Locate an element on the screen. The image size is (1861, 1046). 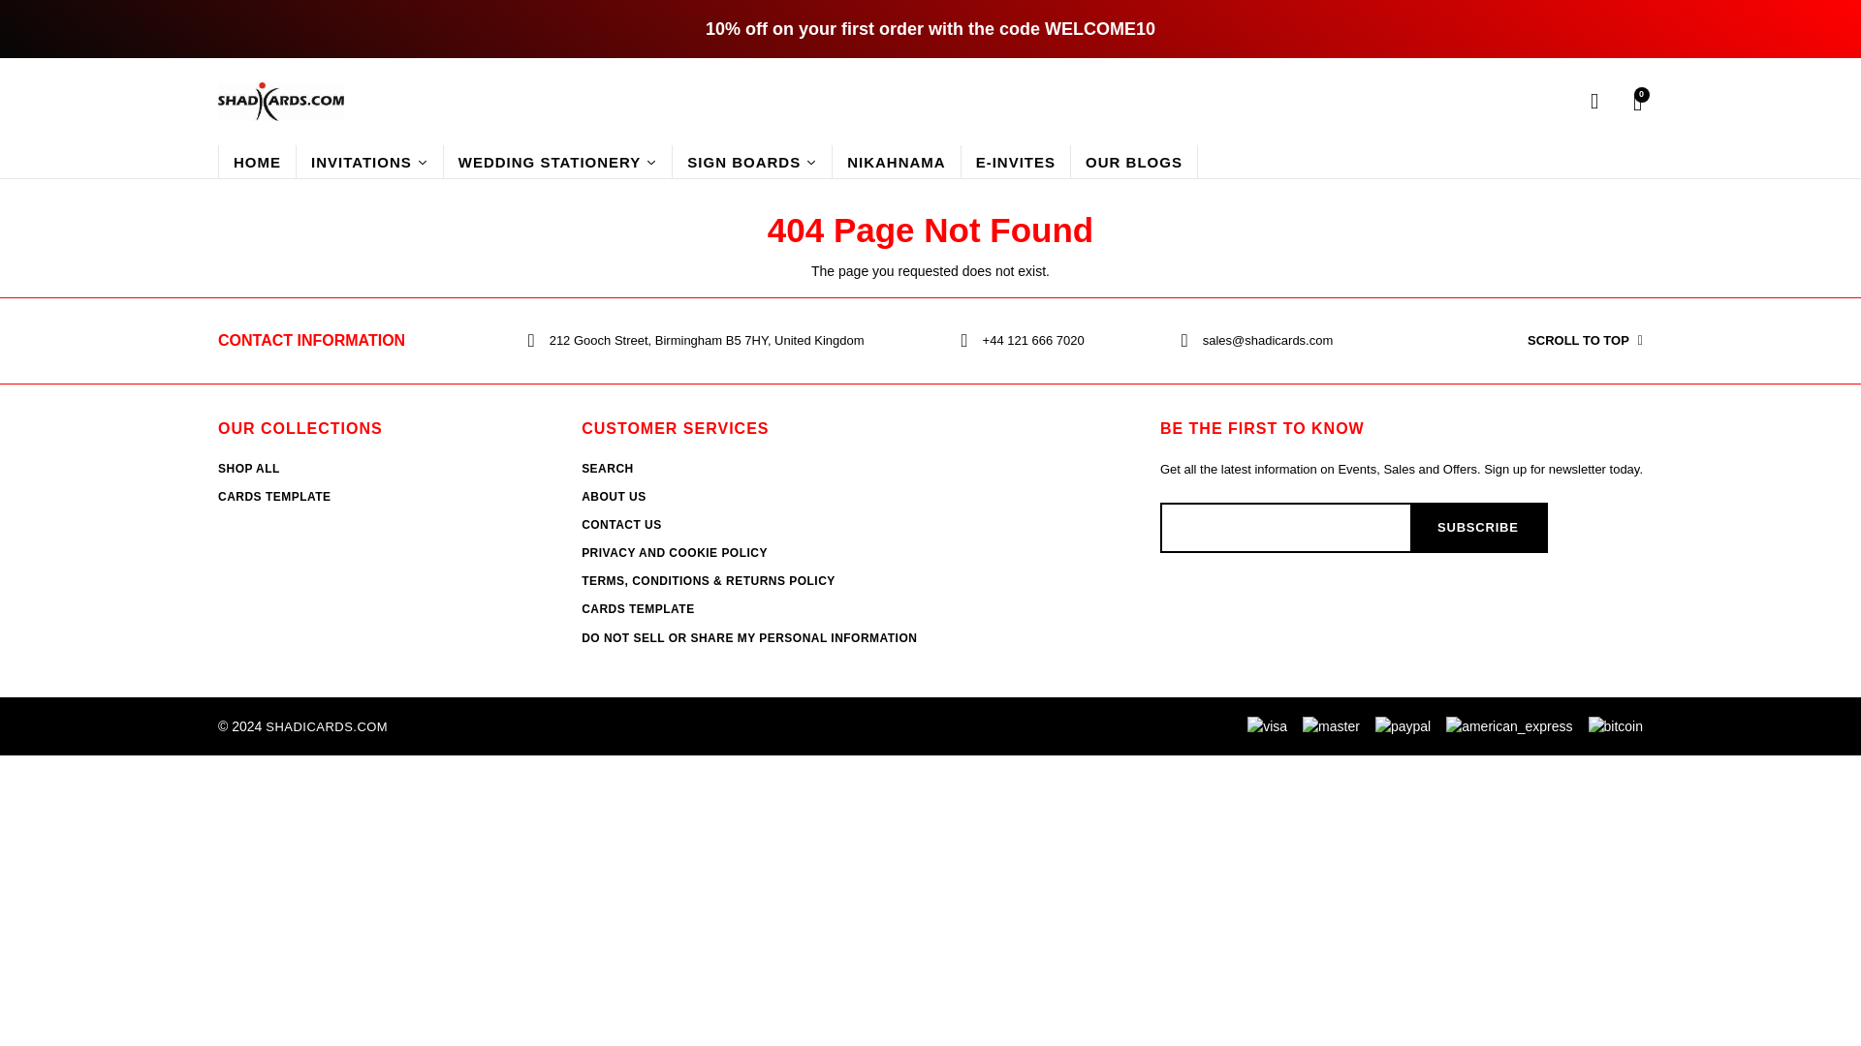
INVITATIONS is located at coordinates (368, 161).